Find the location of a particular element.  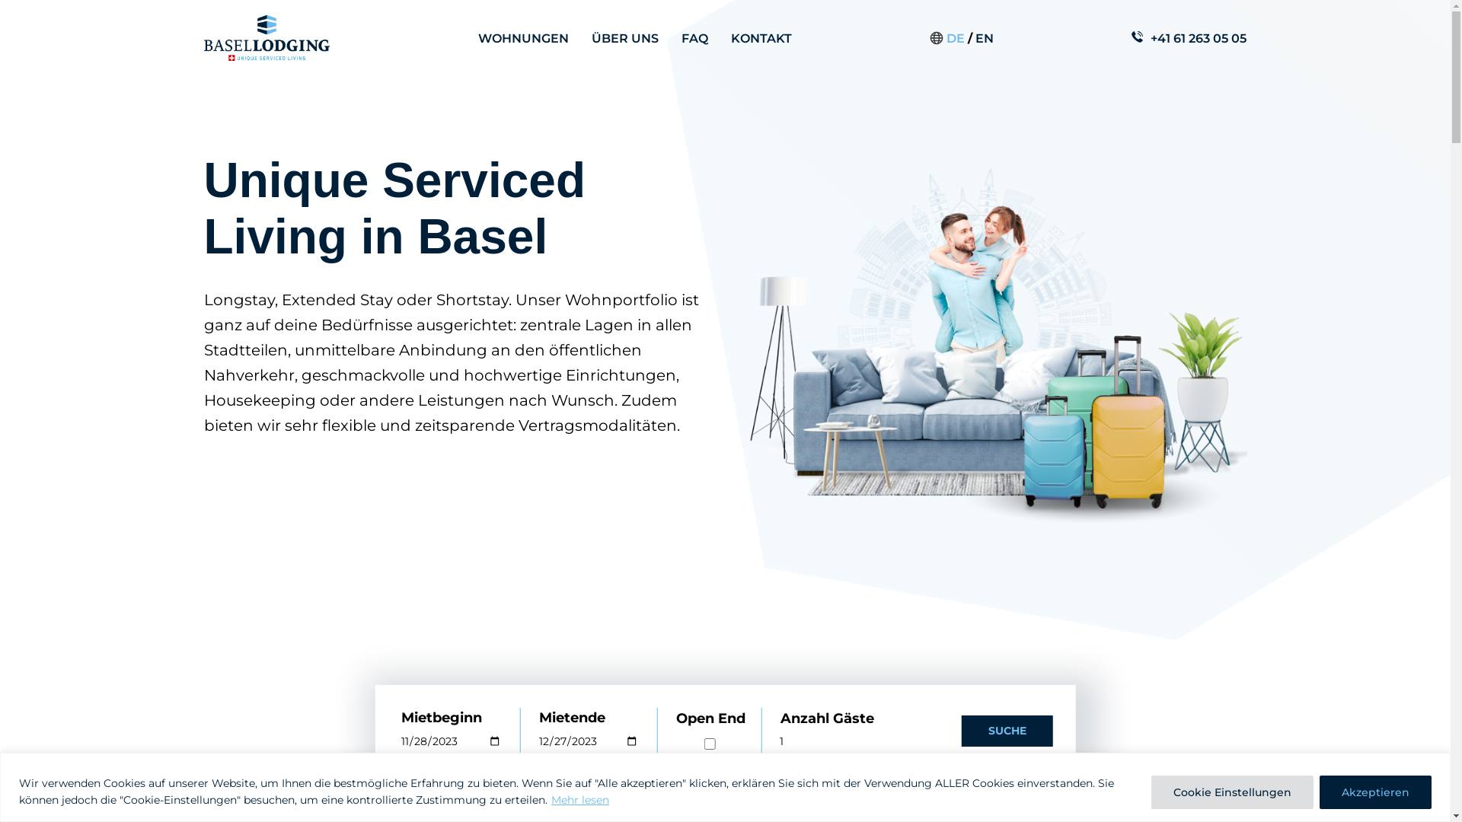

DE is located at coordinates (956, 38).